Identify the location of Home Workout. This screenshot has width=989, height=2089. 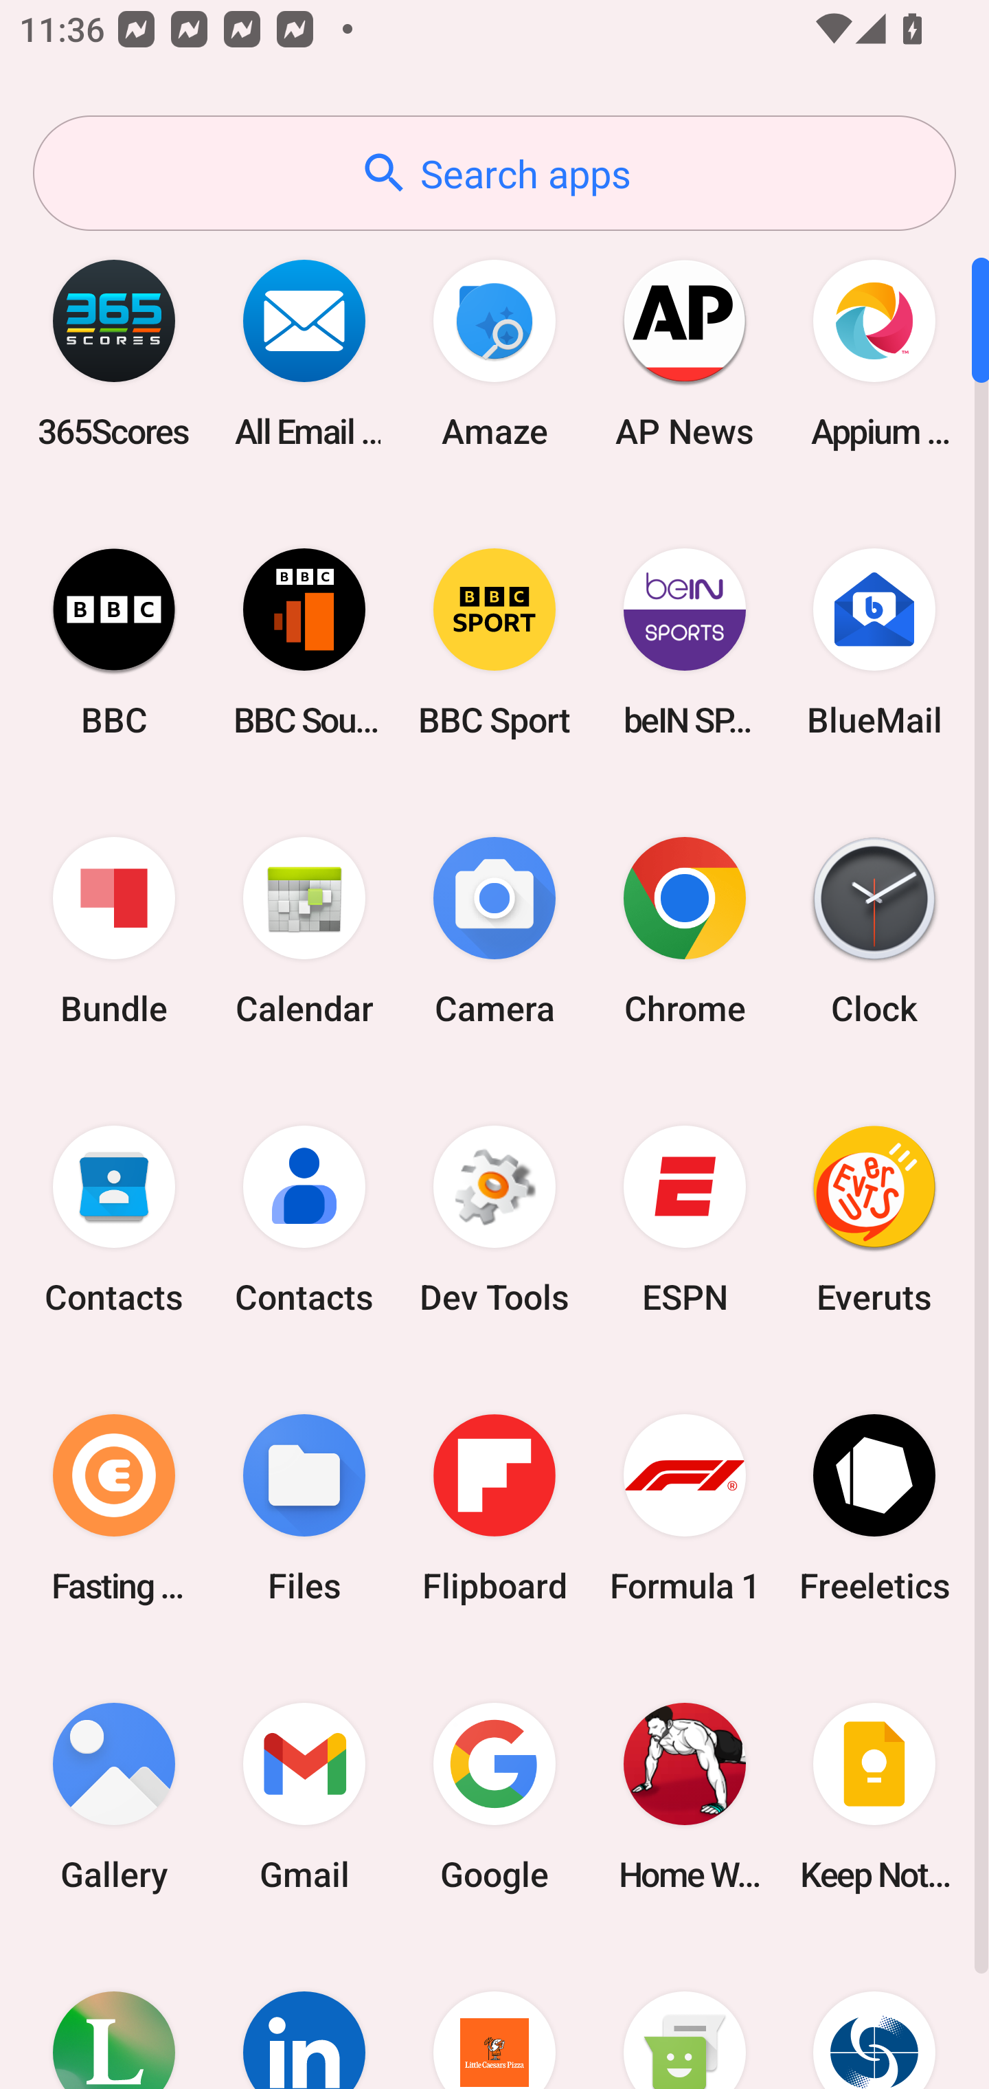
(684, 1796).